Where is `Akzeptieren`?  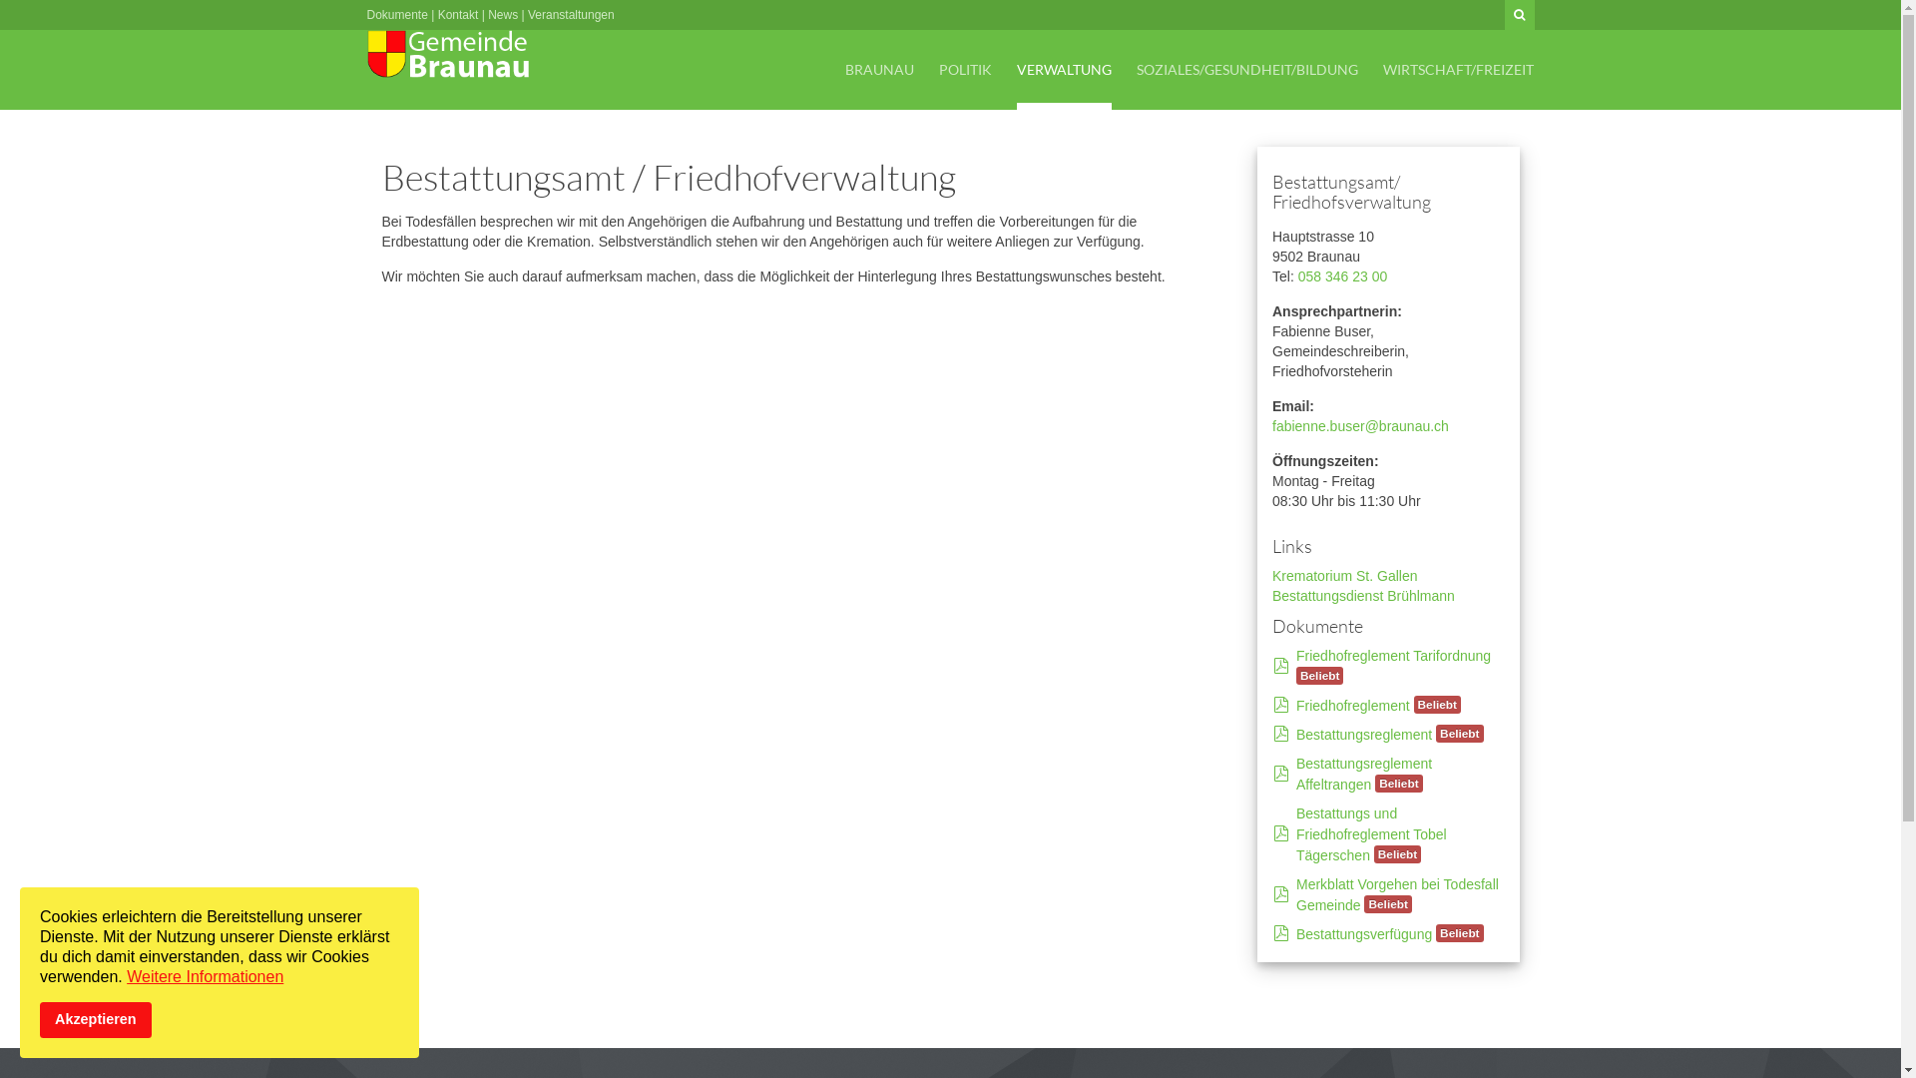 Akzeptieren is located at coordinates (96, 1020).